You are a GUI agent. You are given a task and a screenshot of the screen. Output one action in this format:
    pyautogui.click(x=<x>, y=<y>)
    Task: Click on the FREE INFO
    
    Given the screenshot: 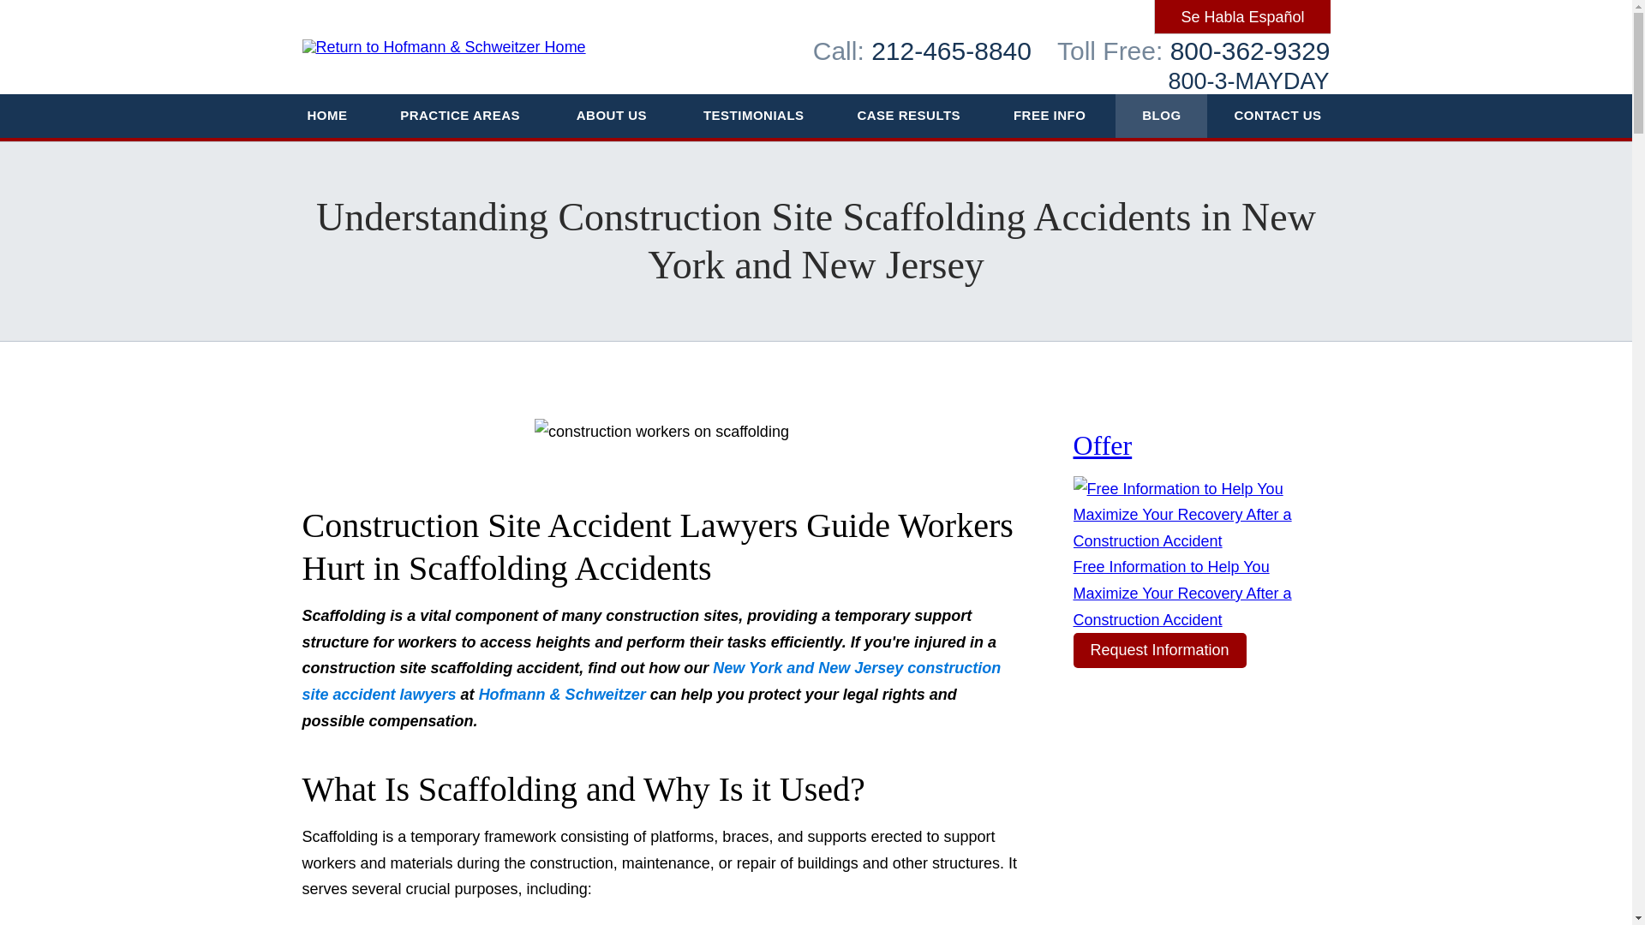 What is the action you would take?
    pyautogui.click(x=1050, y=116)
    